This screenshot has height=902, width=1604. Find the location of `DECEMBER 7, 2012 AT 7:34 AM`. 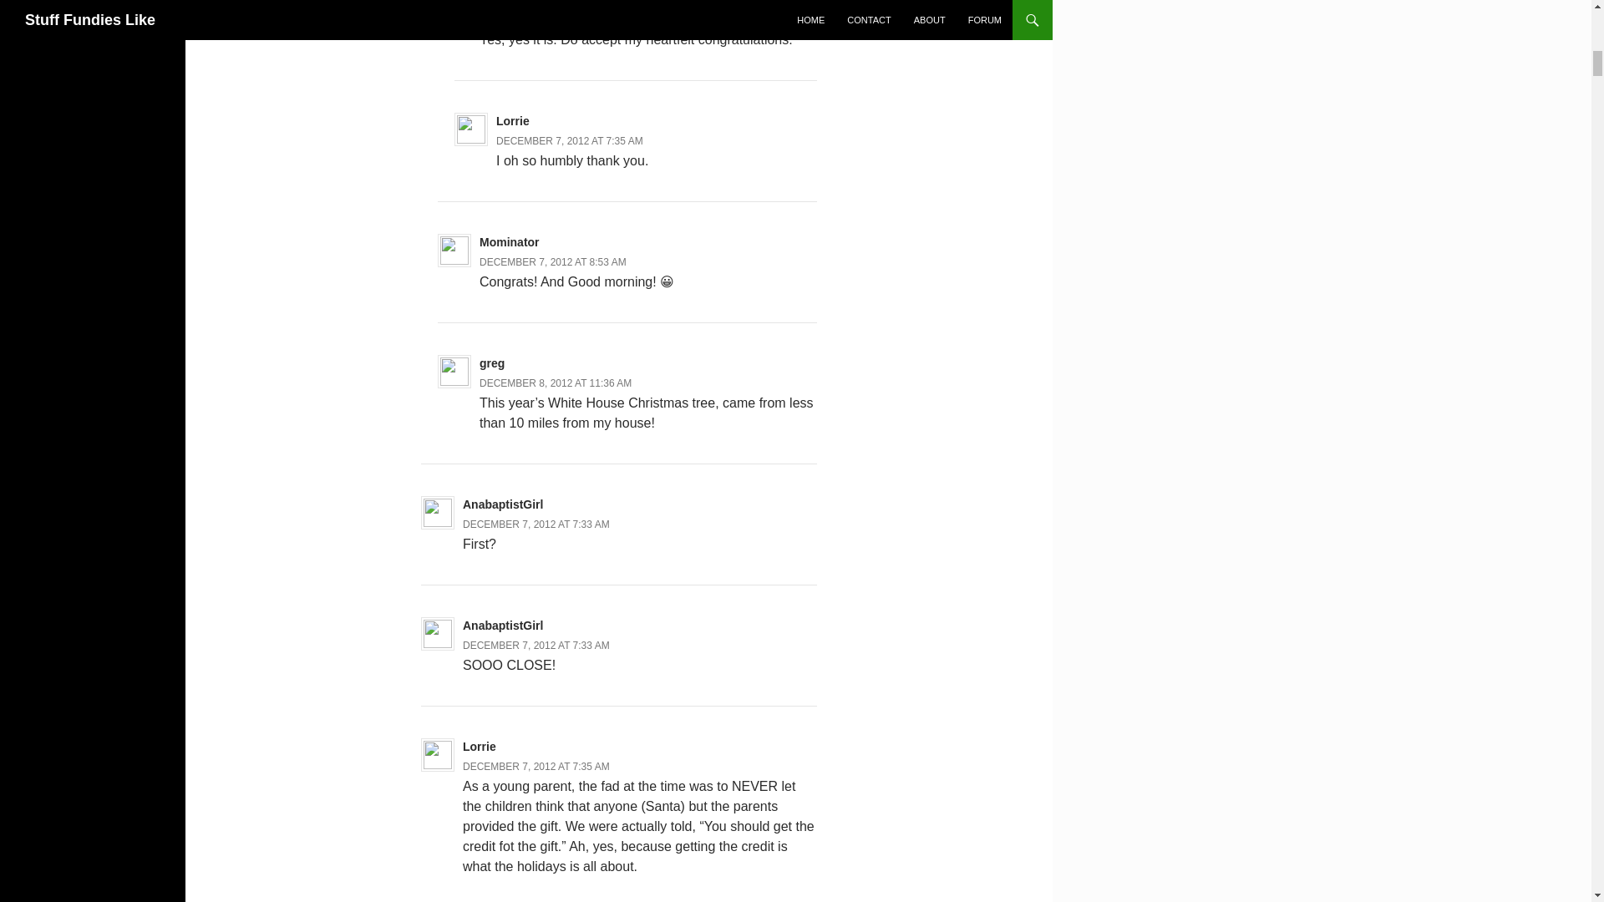

DECEMBER 7, 2012 AT 7:34 AM is located at coordinates (553, 20).